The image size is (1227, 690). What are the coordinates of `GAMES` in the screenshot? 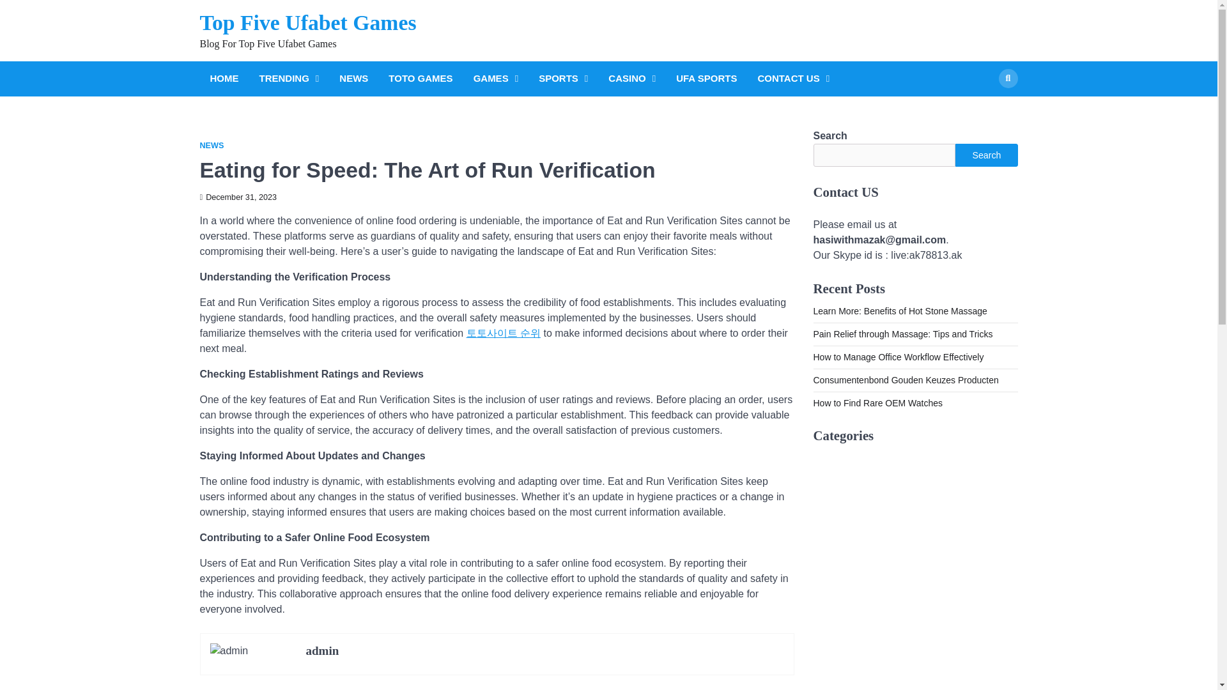 It's located at (496, 79).